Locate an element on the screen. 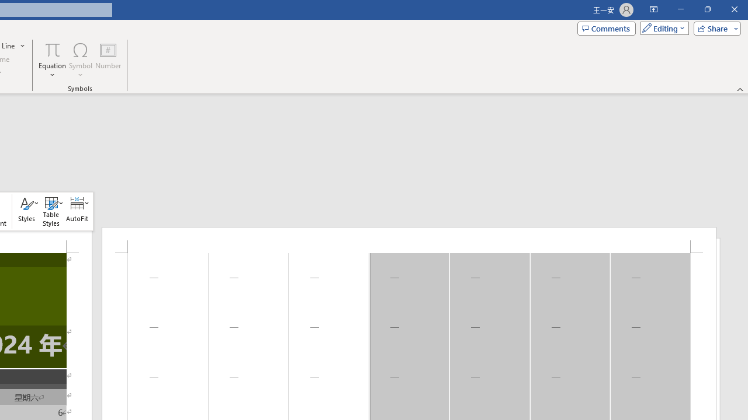 The image size is (748, 420). Styles is located at coordinates (27, 211).